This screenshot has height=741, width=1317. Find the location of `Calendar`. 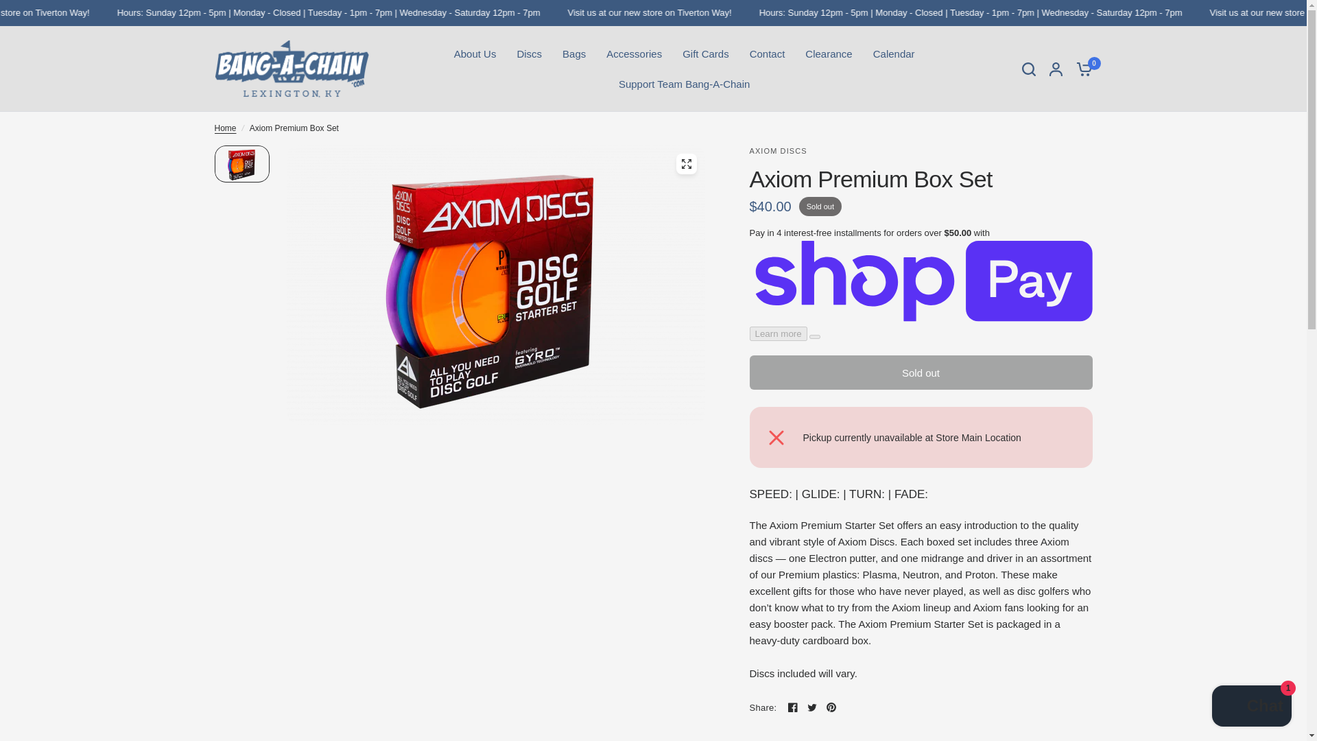

Calendar is located at coordinates (894, 54).